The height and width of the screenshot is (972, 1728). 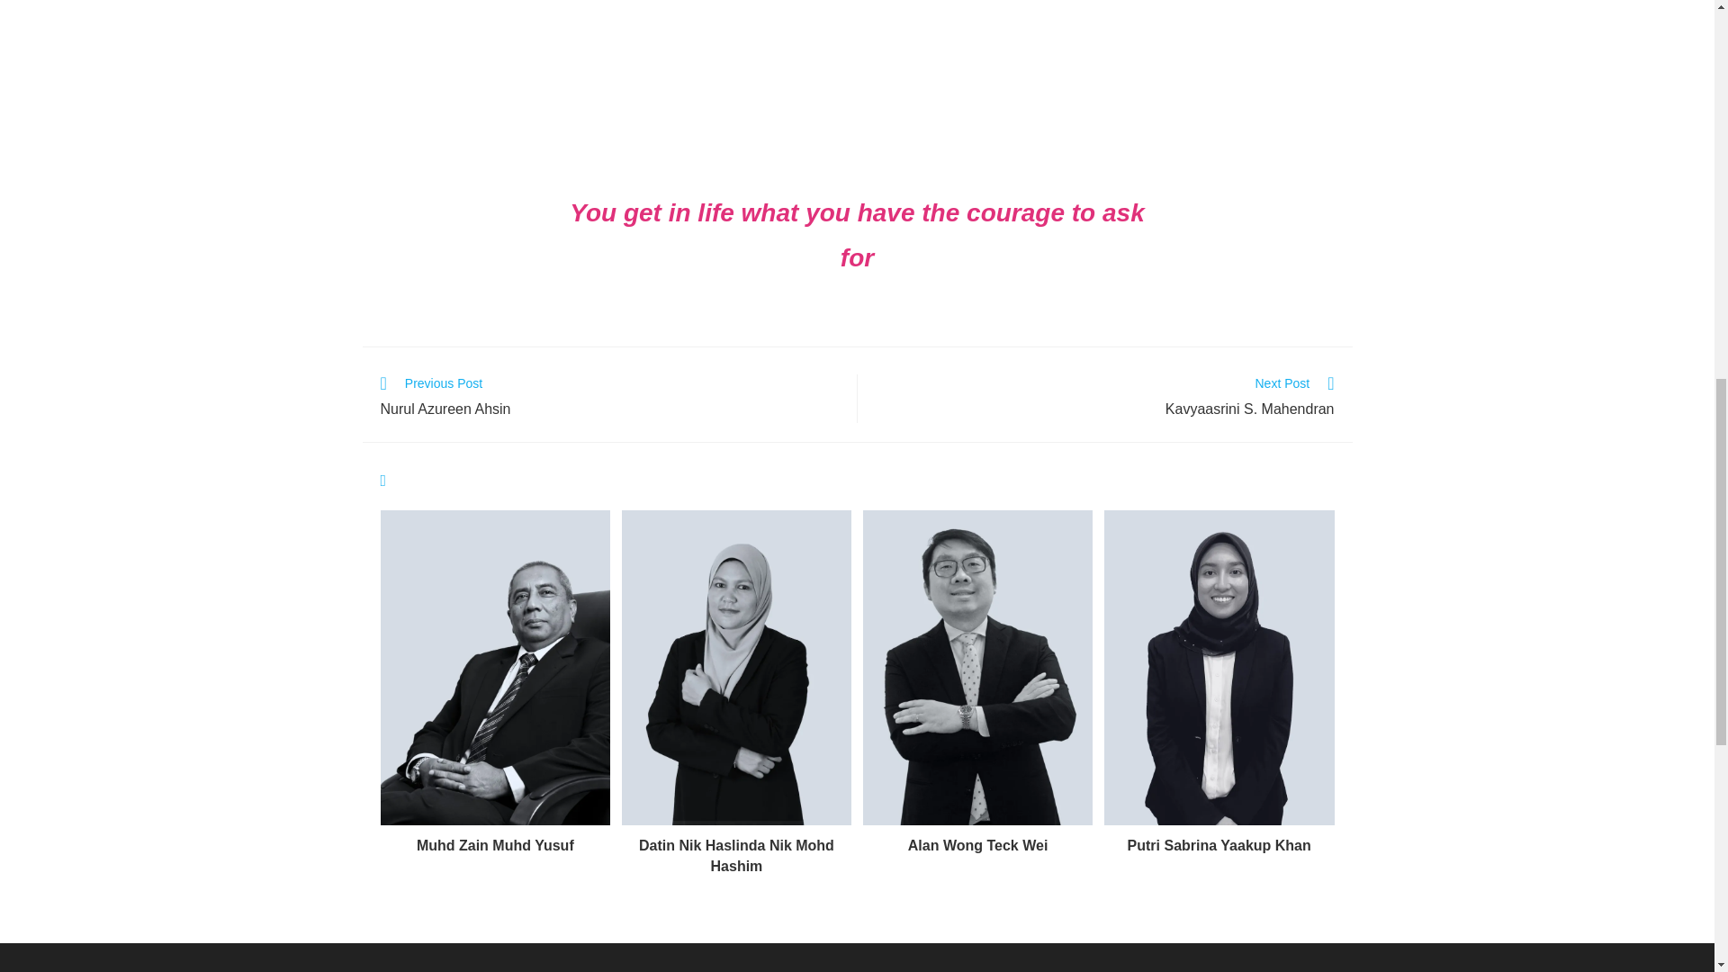 I want to click on Putri Sabrina Yaakup Khan, so click(x=1219, y=846).